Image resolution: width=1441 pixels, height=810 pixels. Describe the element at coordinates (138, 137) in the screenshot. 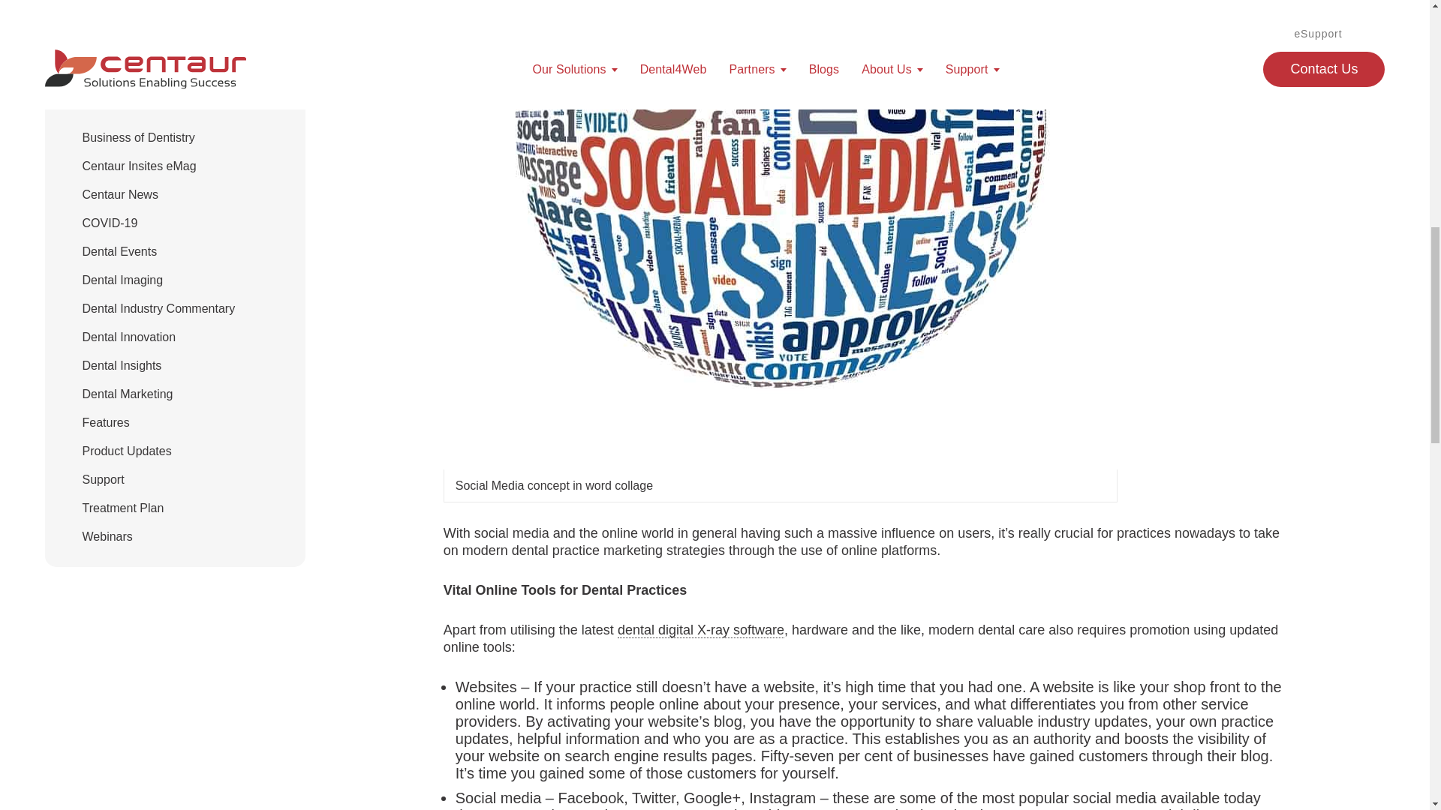

I see `Category 1` at that location.